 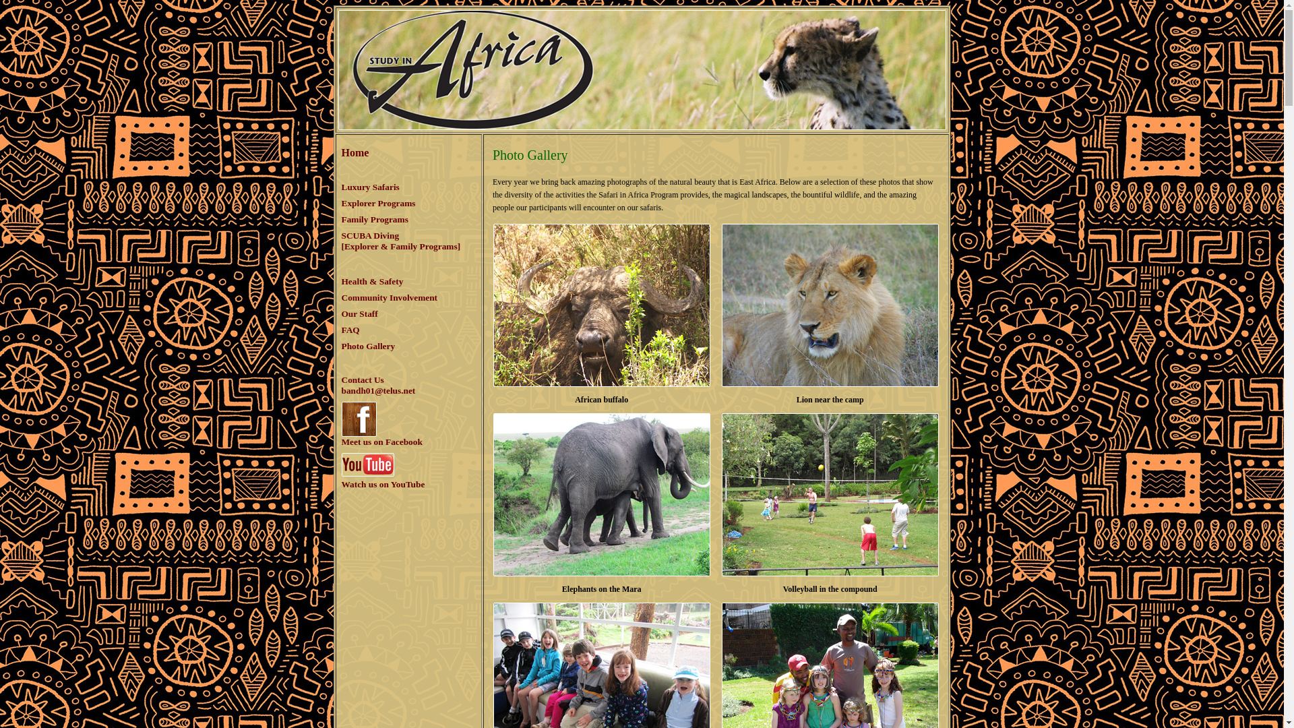 I want to click on SCUBA Diving
[Explorer & Family Programs], so click(x=400, y=241).